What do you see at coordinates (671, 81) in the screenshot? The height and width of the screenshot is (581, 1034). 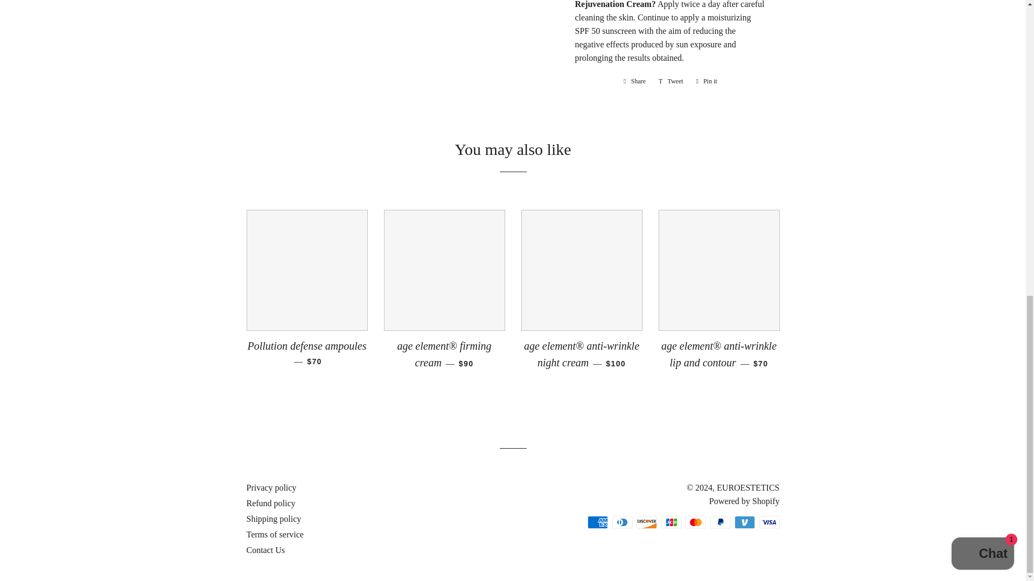 I see `Tweet on Twitter` at bounding box center [671, 81].